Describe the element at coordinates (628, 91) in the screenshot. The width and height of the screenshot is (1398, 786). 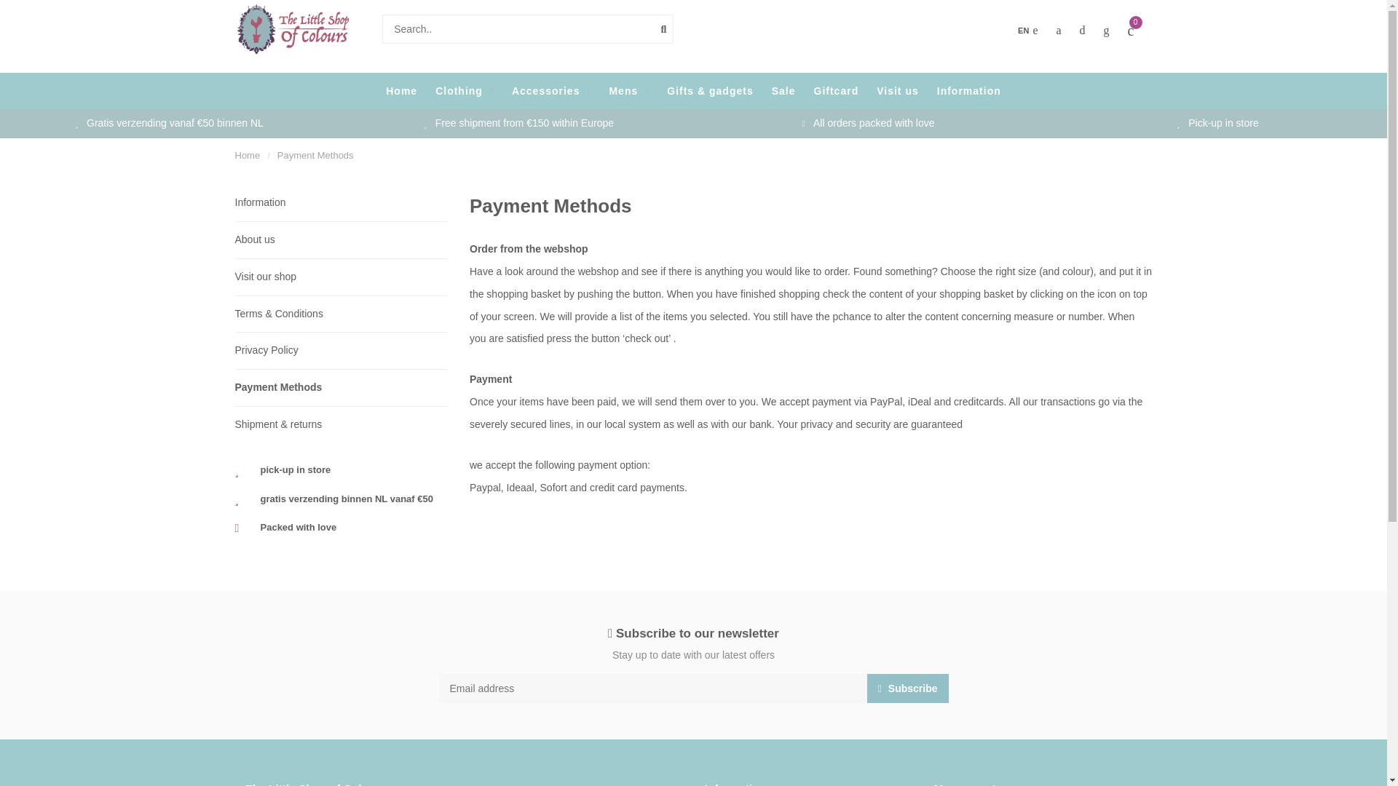
I see `Mens` at that location.